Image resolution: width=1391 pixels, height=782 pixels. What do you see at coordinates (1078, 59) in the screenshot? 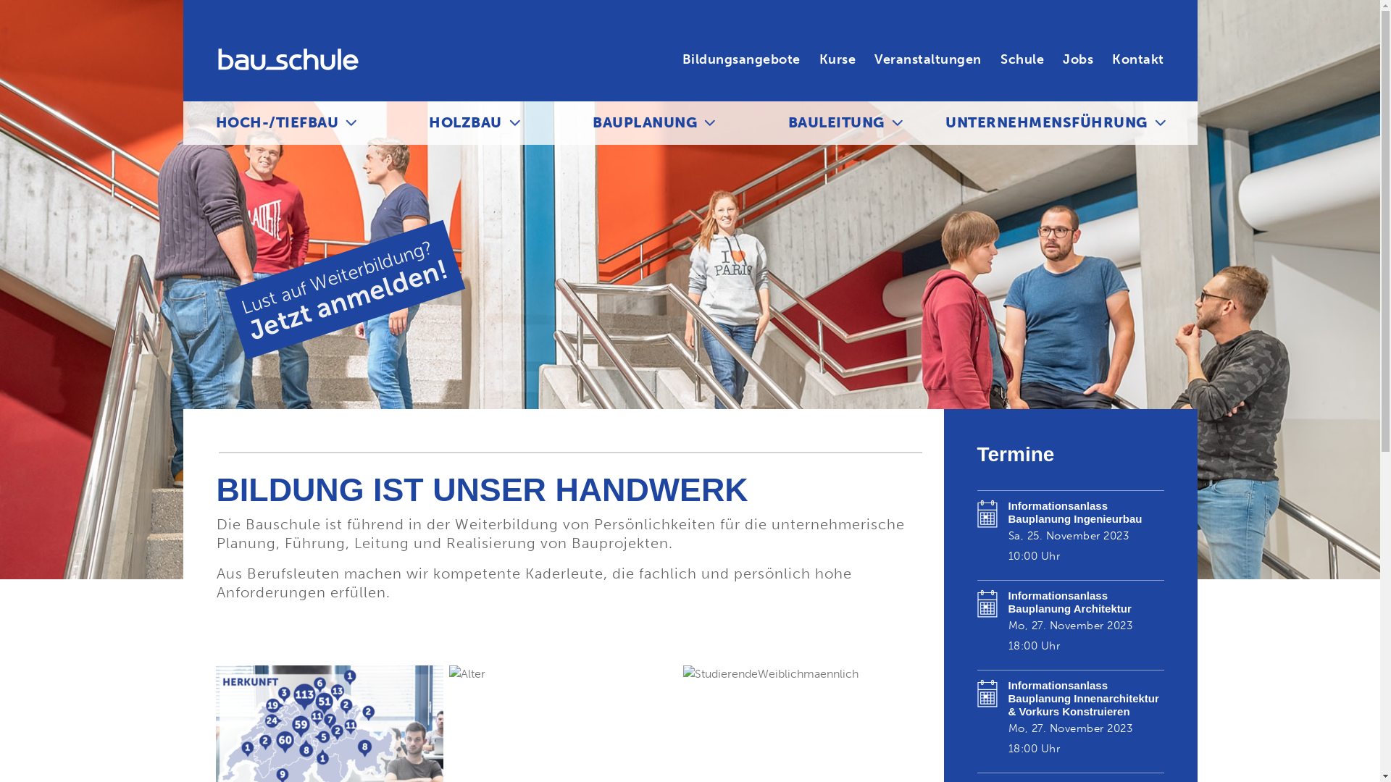
I see `Jobs` at bounding box center [1078, 59].